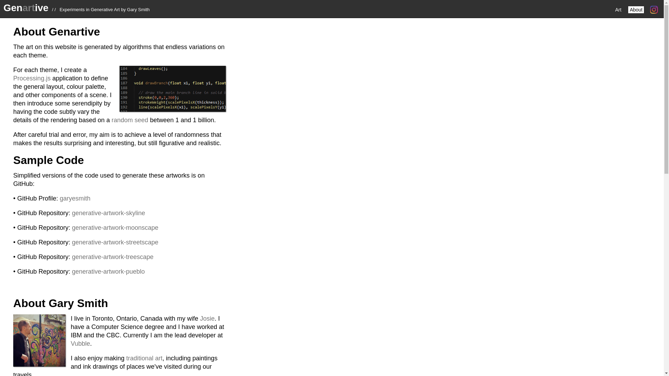  I want to click on Vubble, so click(80, 343).